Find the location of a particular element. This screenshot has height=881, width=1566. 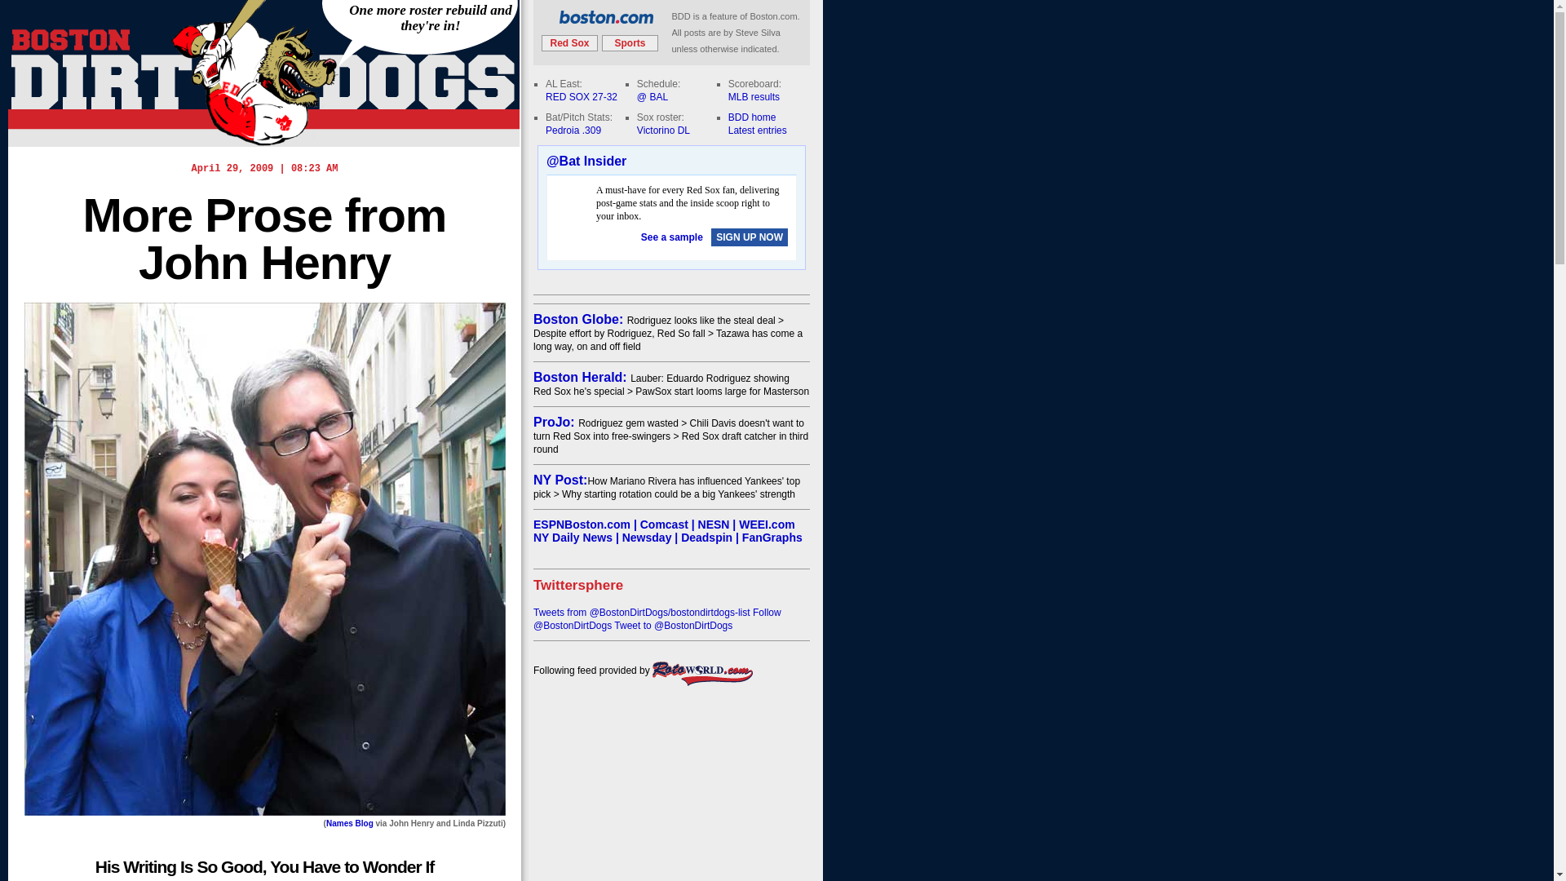

WEEI.com is located at coordinates (767, 525).